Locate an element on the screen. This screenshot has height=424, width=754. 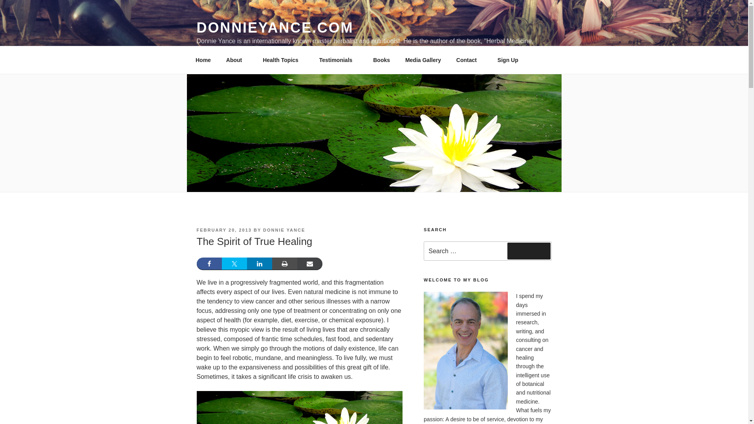
Share via Email is located at coordinates (309, 263).